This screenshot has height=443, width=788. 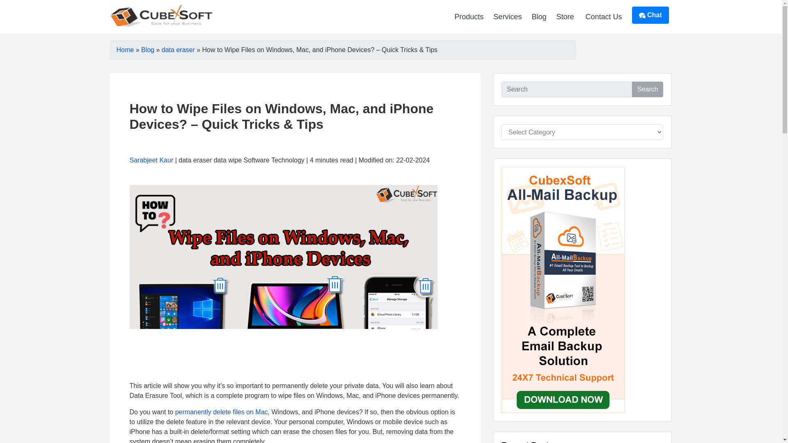 What do you see at coordinates (178, 50) in the screenshot?
I see `data eraser` at bounding box center [178, 50].